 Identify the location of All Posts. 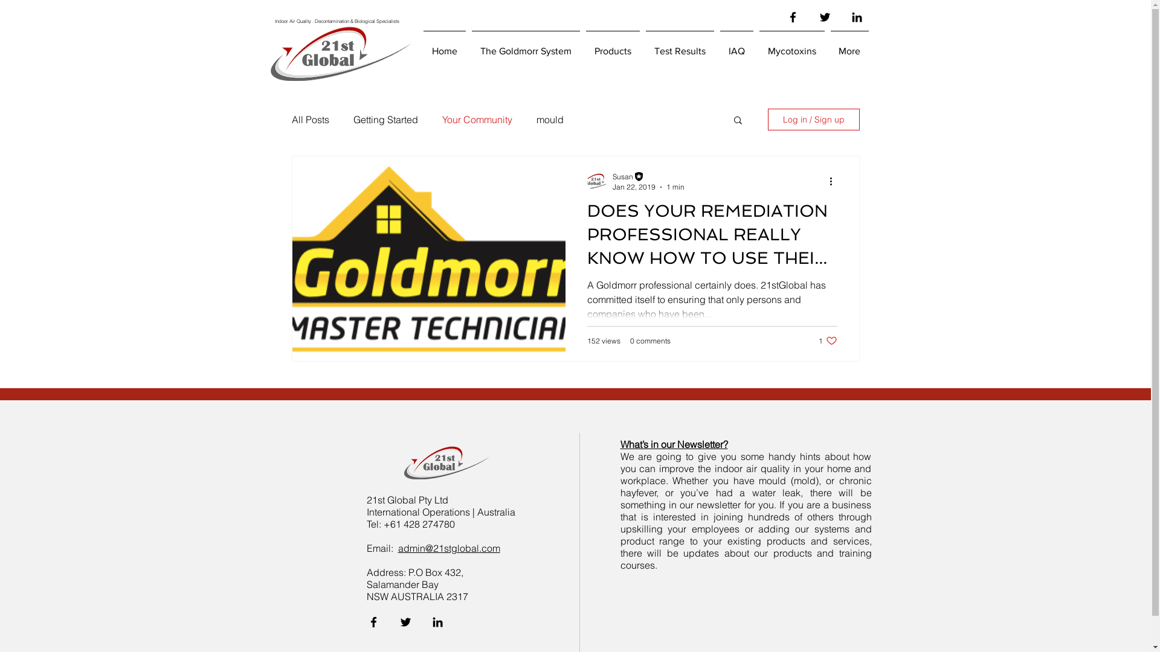
(310, 120).